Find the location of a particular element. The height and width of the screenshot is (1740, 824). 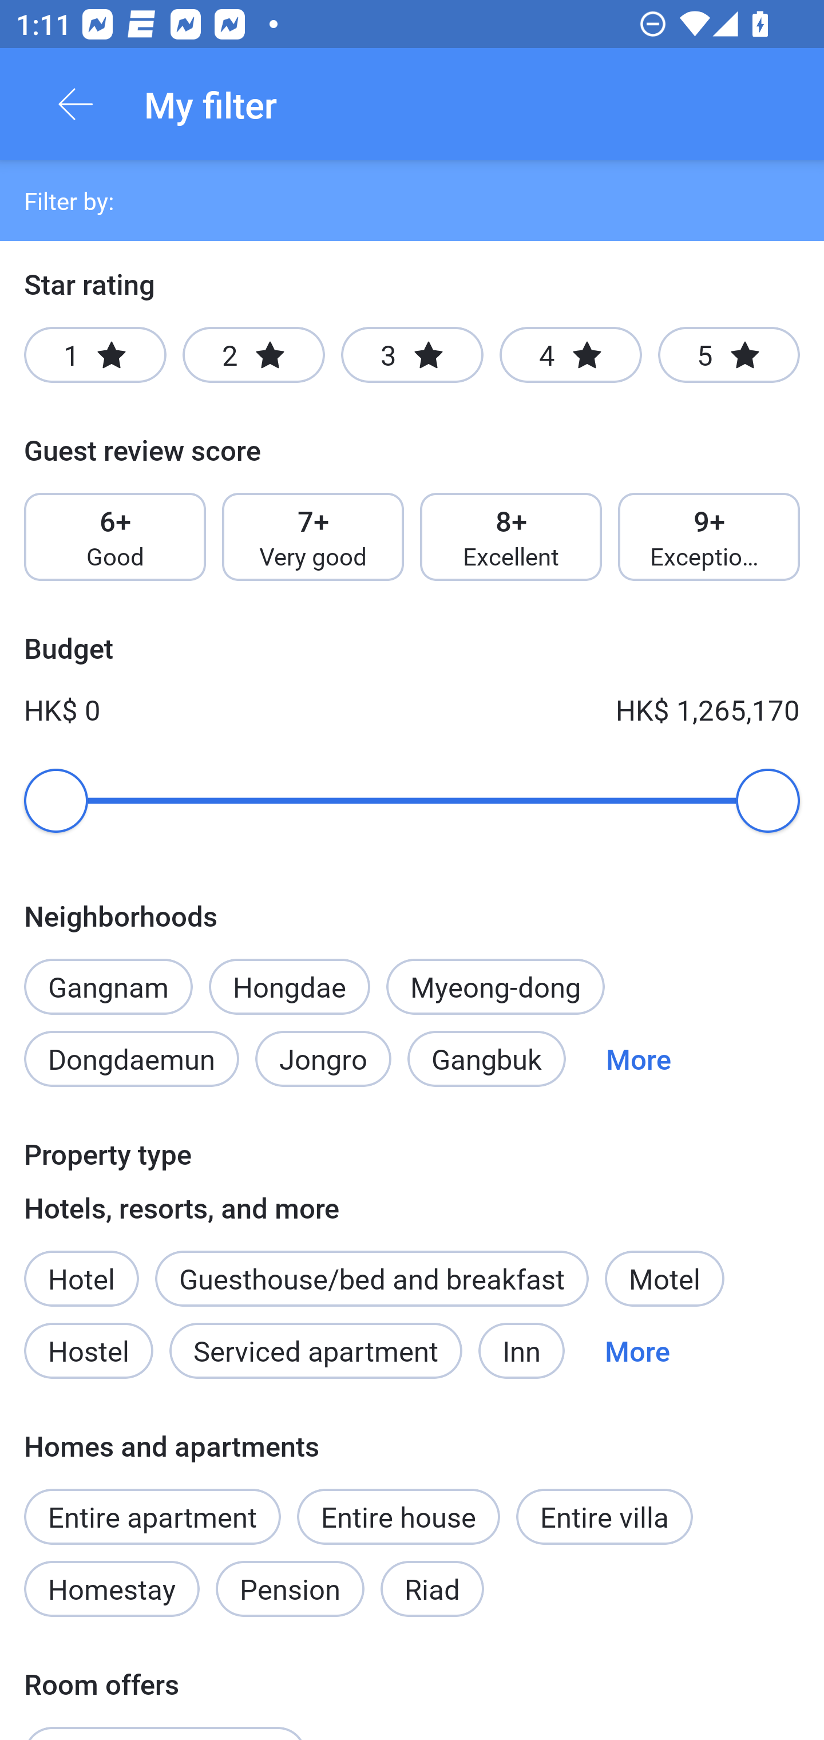

More is located at coordinates (637, 1351).